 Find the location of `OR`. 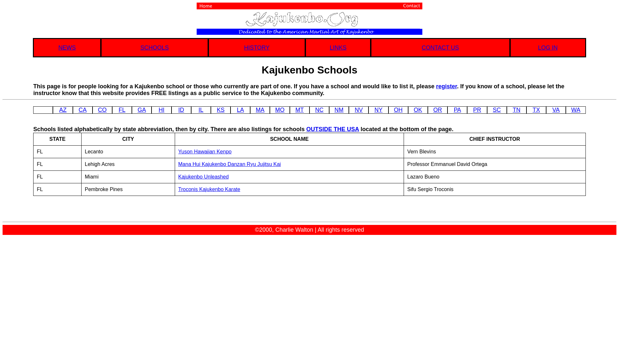

OR is located at coordinates (437, 110).